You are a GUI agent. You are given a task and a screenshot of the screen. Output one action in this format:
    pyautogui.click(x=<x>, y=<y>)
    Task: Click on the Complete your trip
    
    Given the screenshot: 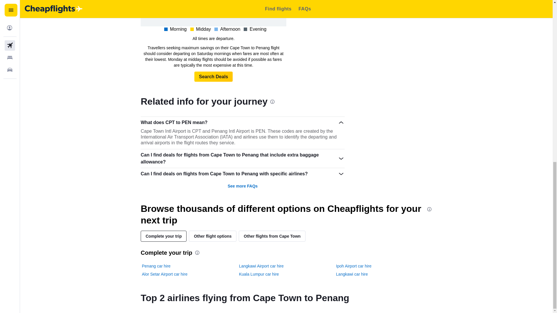 What is the action you would take?
    pyautogui.click(x=164, y=236)
    